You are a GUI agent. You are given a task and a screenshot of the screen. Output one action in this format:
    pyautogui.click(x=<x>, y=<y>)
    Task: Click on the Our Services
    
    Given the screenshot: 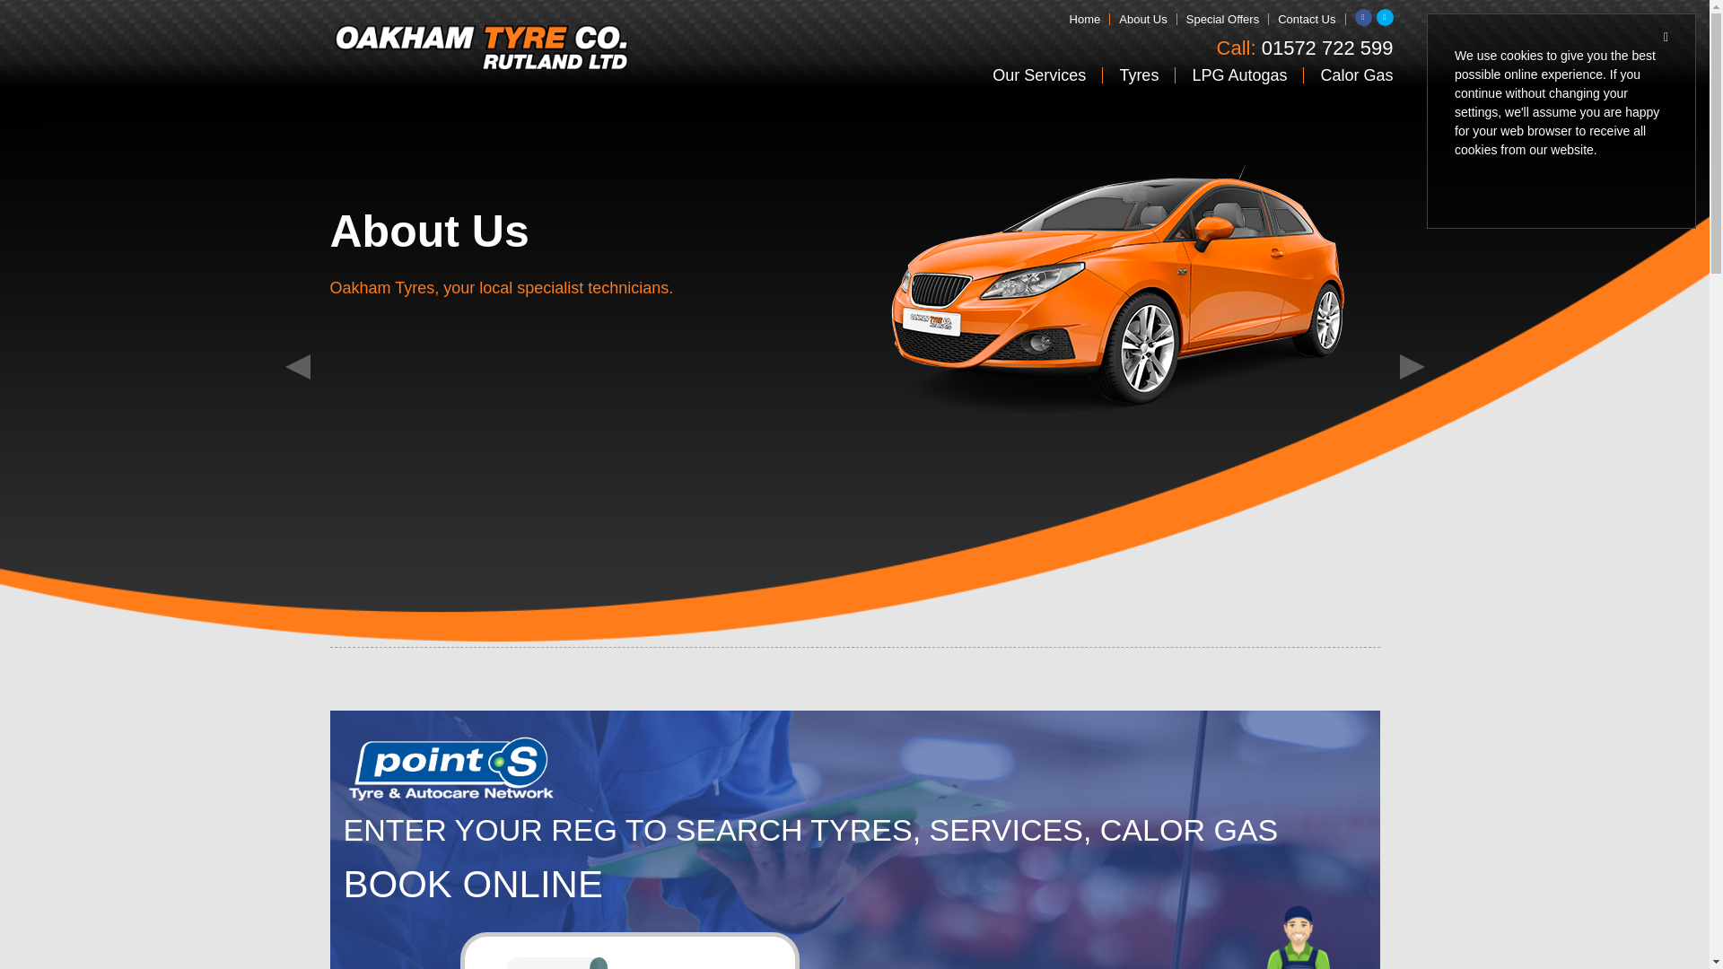 What is the action you would take?
    pyautogui.click(x=1039, y=74)
    